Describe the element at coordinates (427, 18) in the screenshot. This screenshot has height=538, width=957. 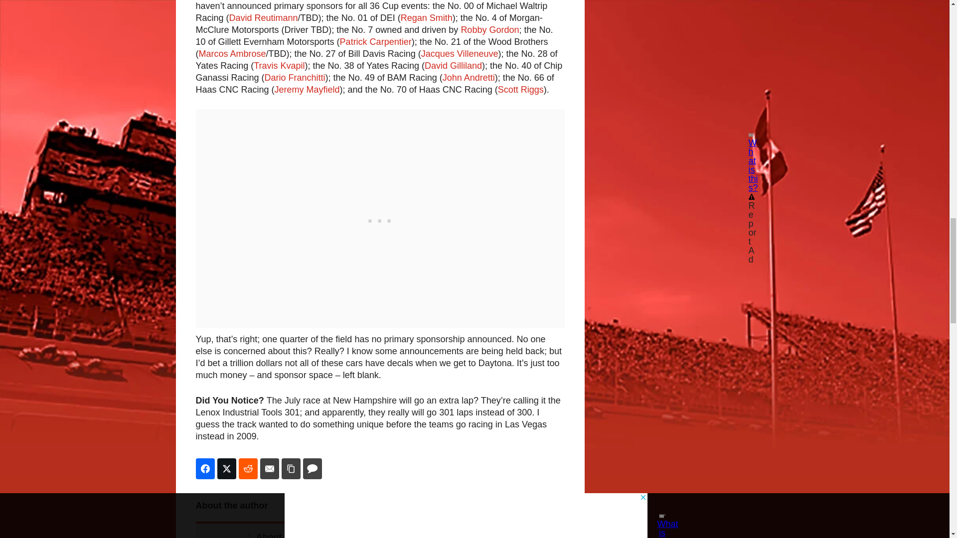
I see `Regan Smith` at that location.